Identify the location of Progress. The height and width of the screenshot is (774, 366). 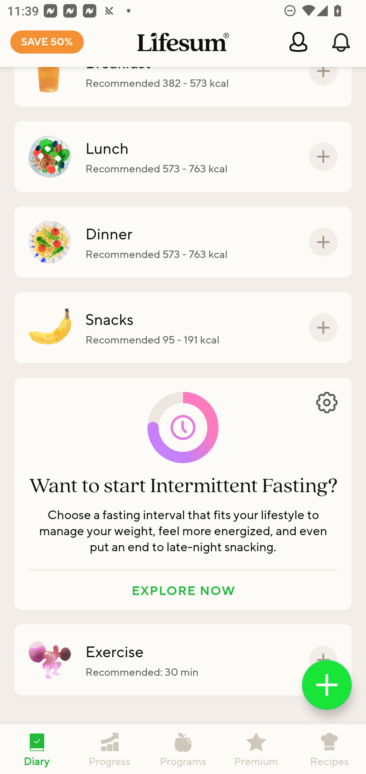
(110, 749).